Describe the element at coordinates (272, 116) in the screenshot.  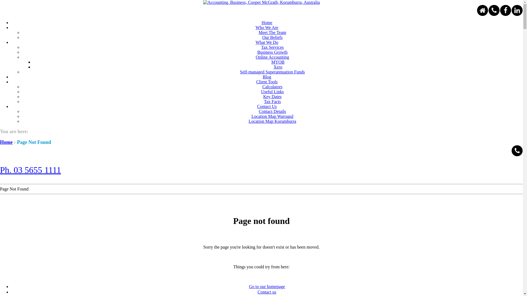
I see `Location Map Warragul` at that location.